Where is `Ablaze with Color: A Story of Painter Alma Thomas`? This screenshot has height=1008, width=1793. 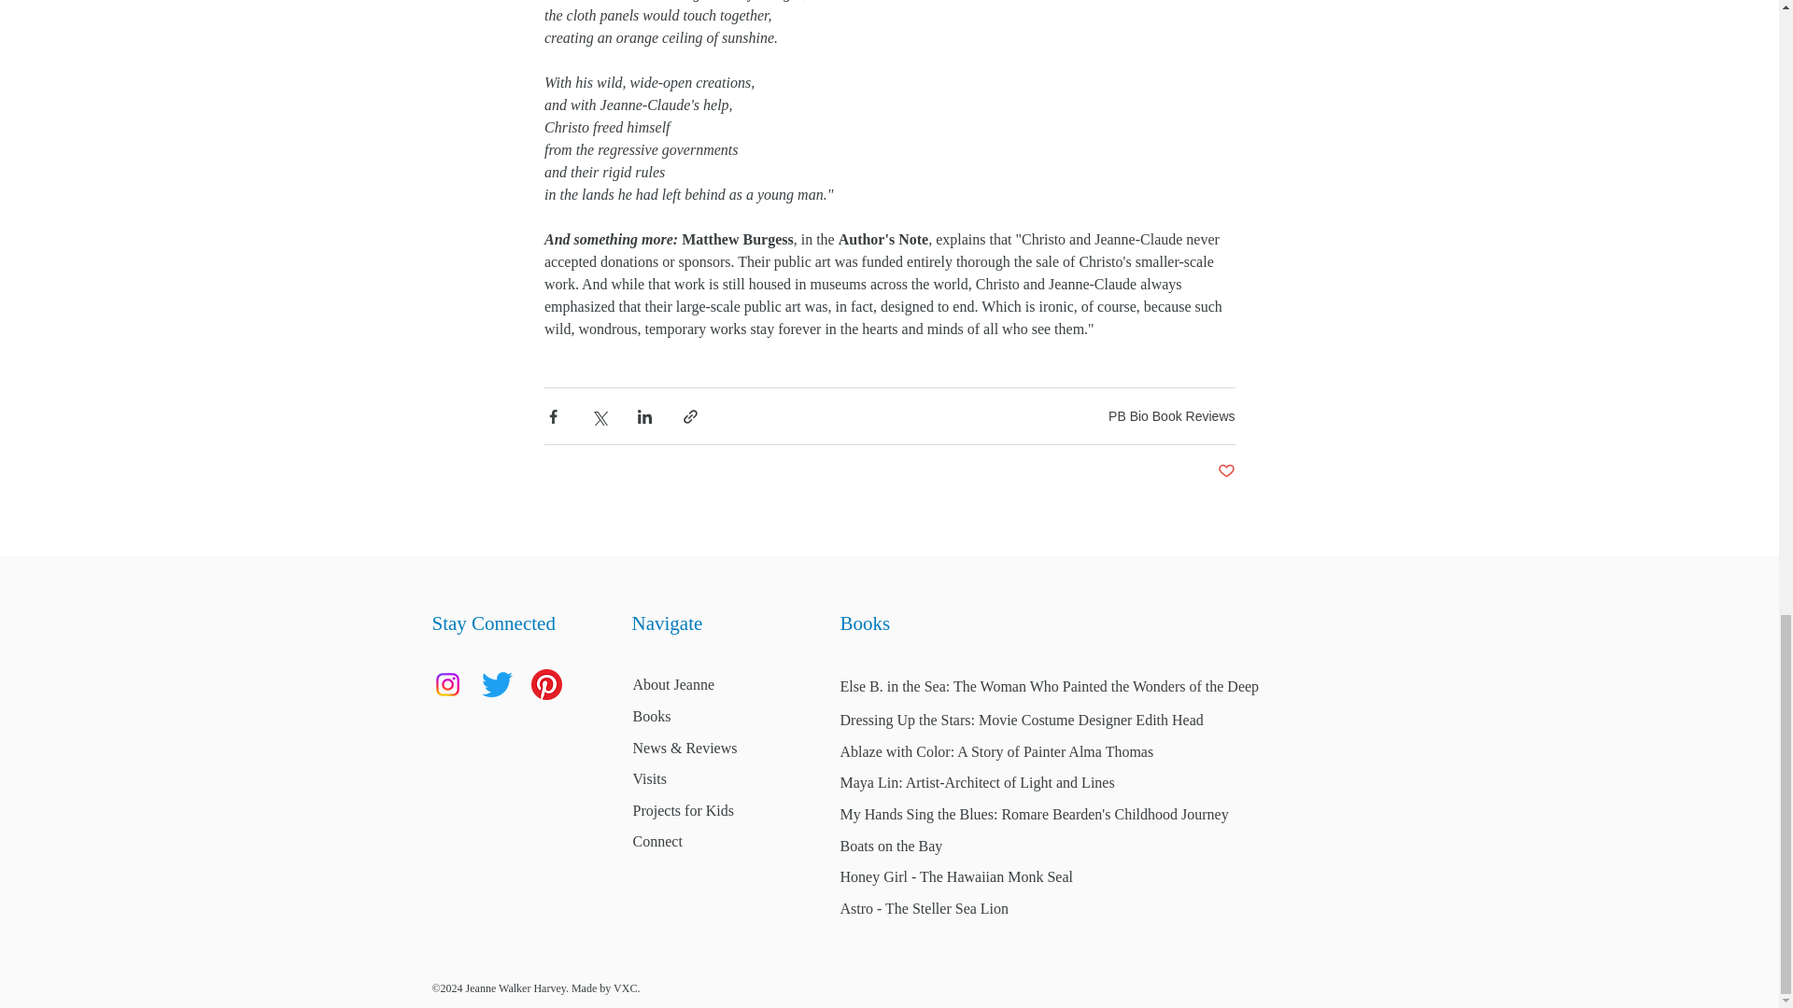
Ablaze with Color: A Story of Painter Alma Thomas is located at coordinates (997, 752).